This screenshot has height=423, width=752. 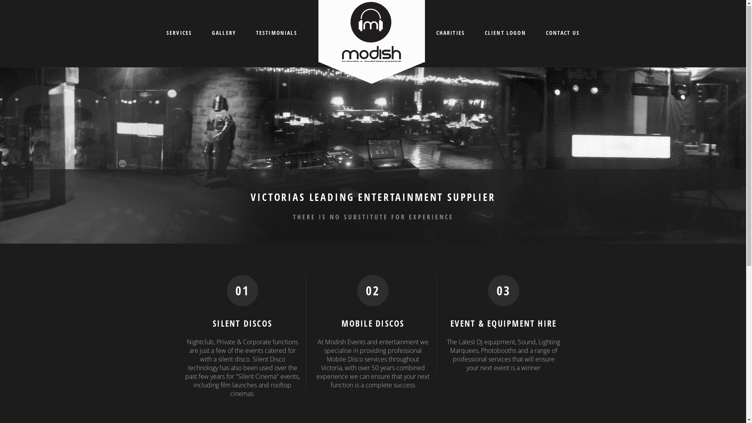 I want to click on CLIENT LOGON, so click(x=505, y=33).